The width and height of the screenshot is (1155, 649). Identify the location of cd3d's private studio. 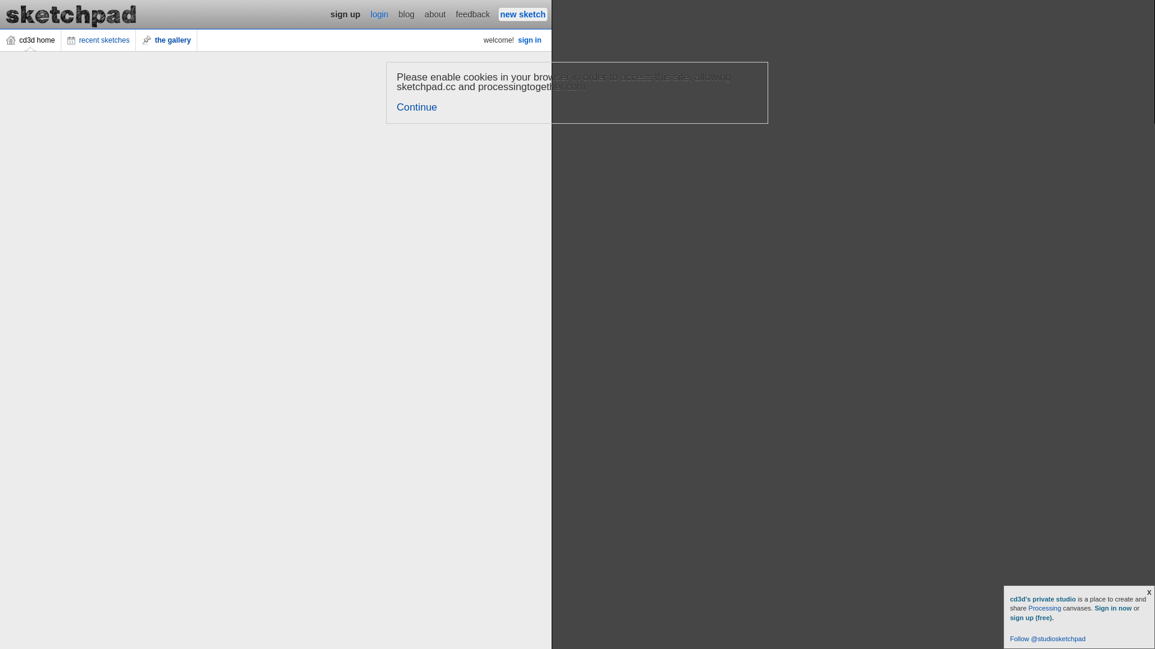
(1044, 599).